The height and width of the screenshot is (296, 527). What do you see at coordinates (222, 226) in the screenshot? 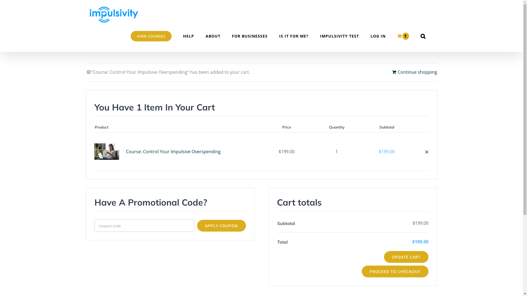
I see `APPLY COUPON` at bounding box center [222, 226].